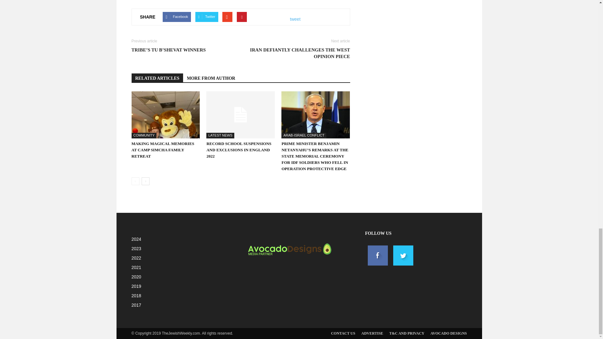 Image resolution: width=603 pixels, height=339 pixels. Describe the element at coordinates (144, 136) in the screenshot. I see `COMMUNITY` at that location.